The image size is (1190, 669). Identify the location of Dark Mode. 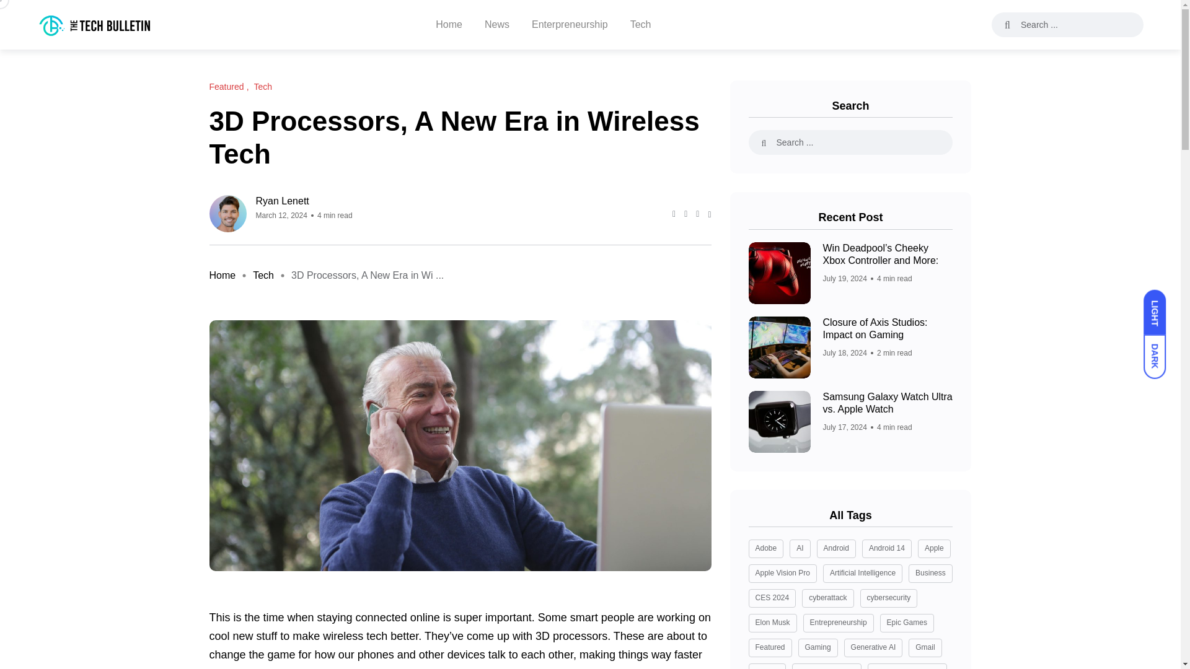
(1160, 351).